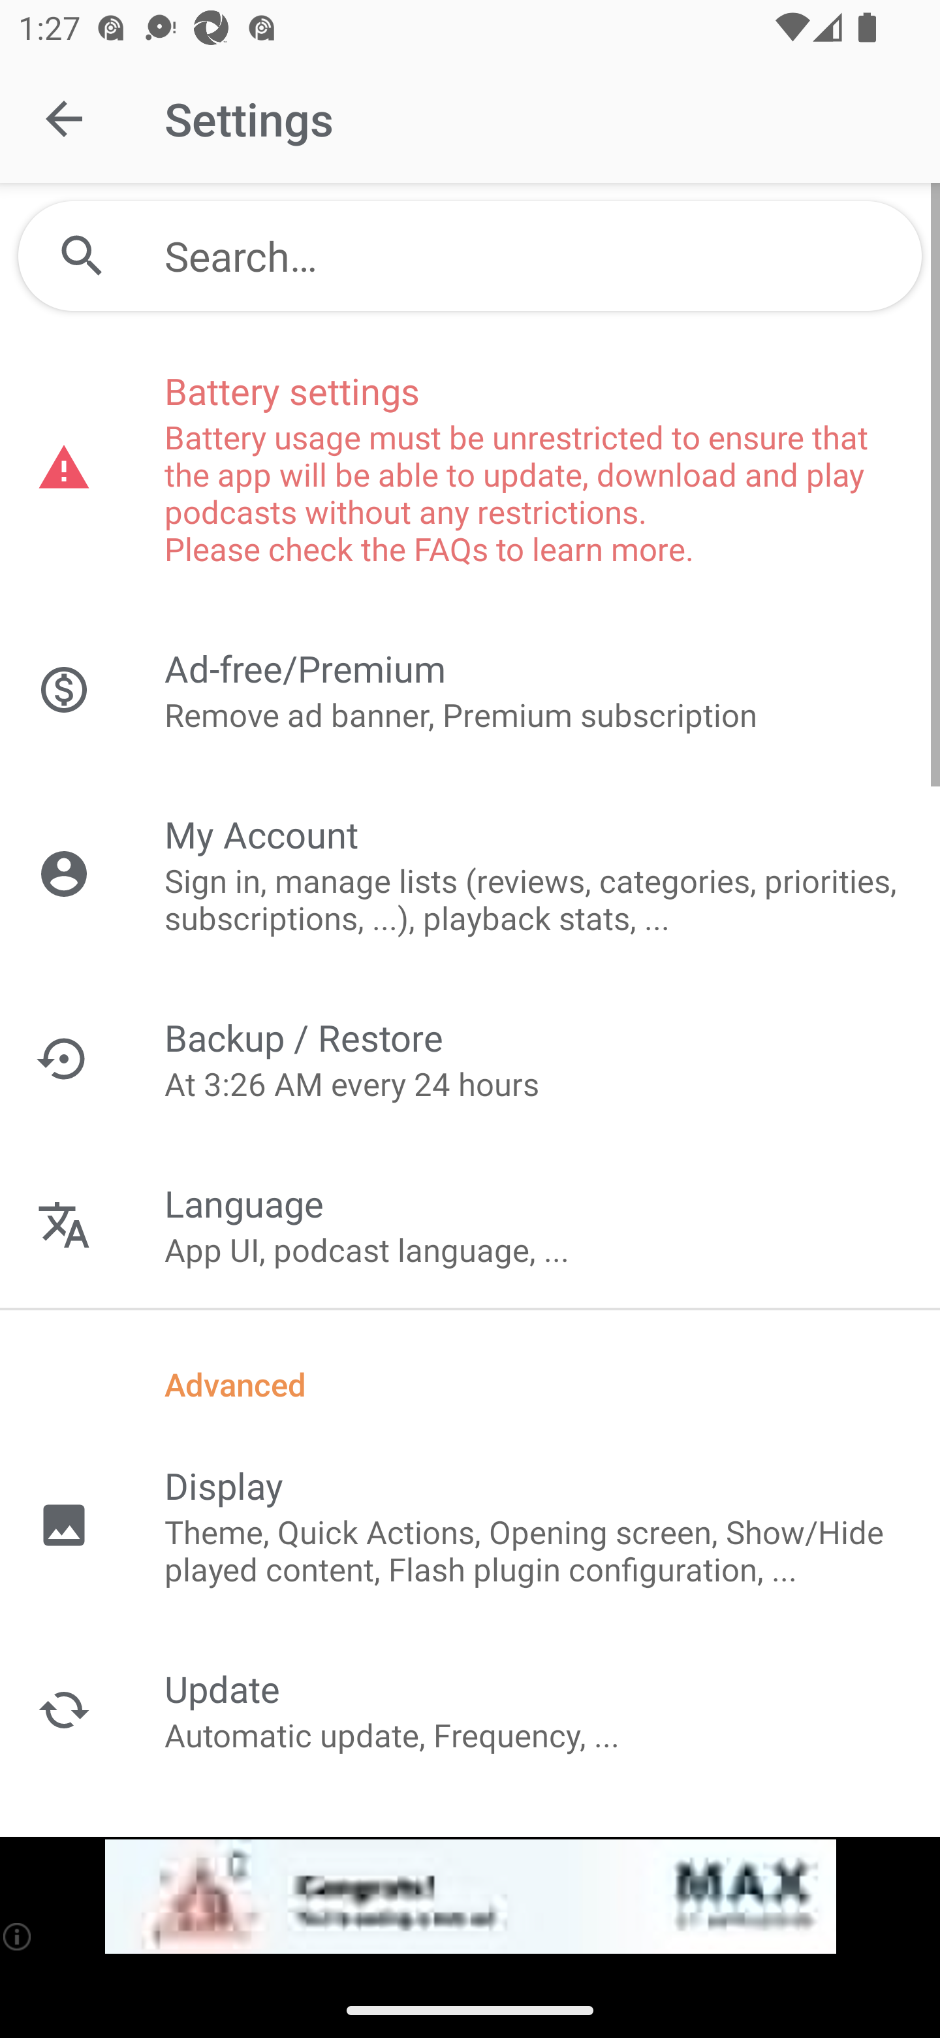 The width and height of the screenshot is (940, 2038). I want to click on Navigate up, so click(64, 119).